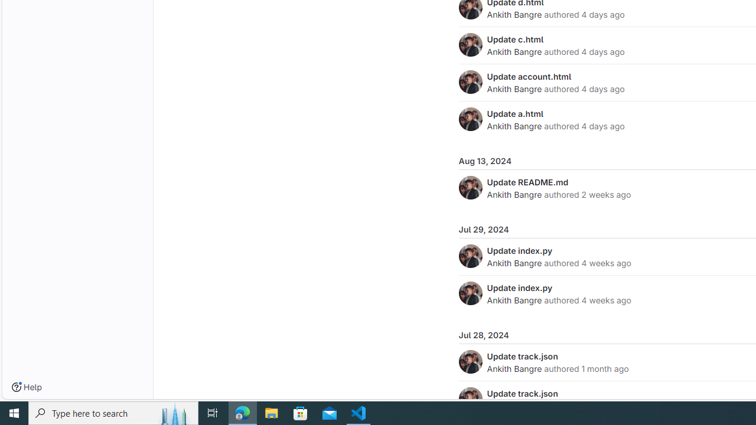  What do you see at coordinates (522, 393) in the screenshot?
I see `Update track.json` at bounding box center [522, 393].